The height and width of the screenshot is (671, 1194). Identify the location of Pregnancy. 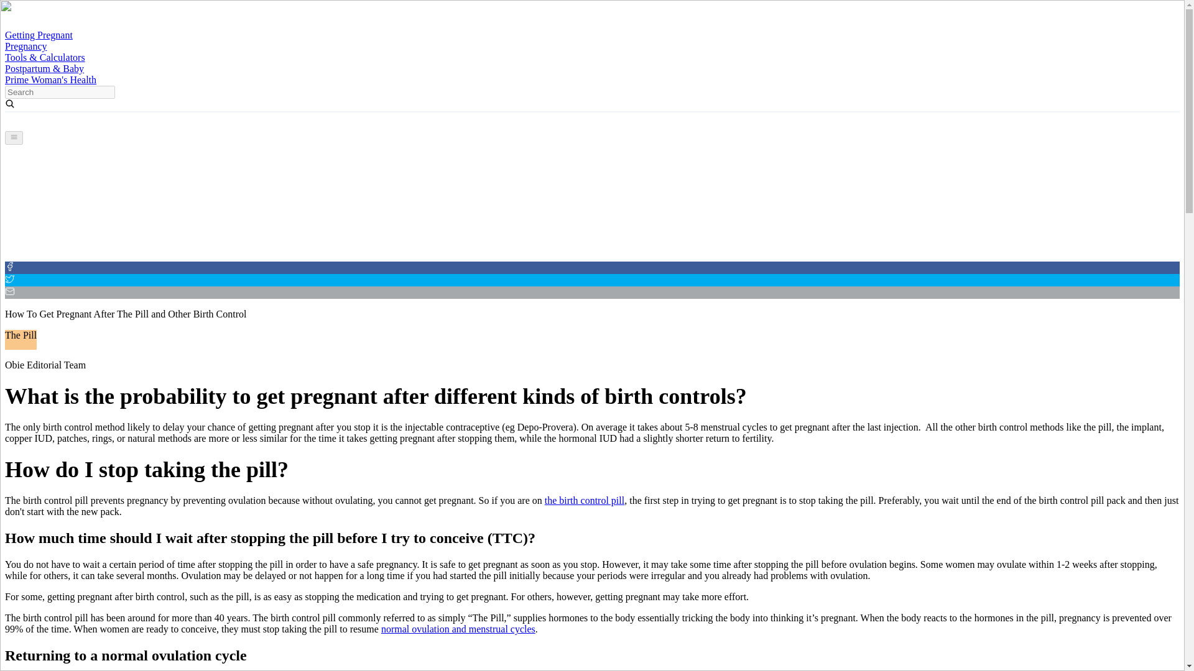
(26, 46).